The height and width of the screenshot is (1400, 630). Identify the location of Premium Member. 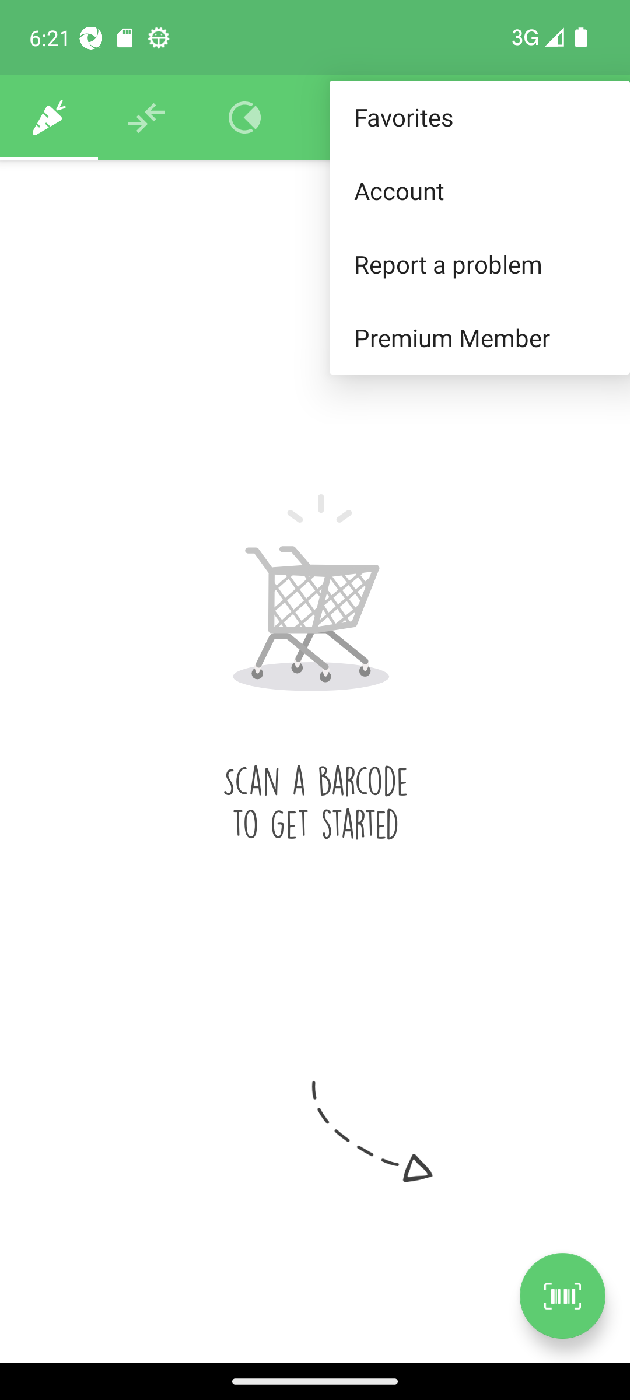
(480, 338).